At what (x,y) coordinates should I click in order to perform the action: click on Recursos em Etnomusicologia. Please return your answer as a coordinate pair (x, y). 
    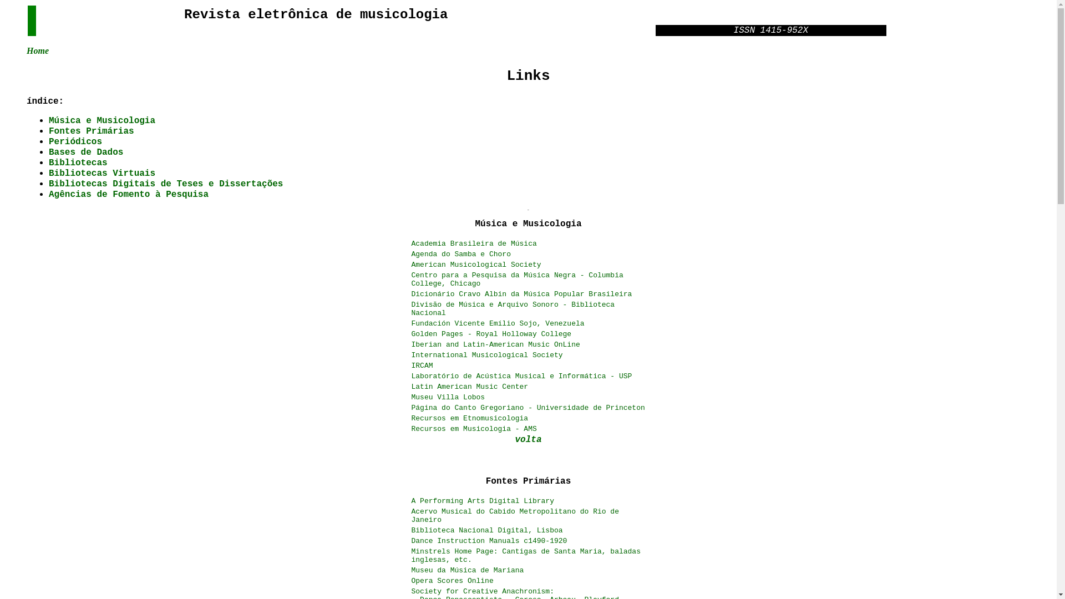
    Looking at the image, I should click on (470, 417).